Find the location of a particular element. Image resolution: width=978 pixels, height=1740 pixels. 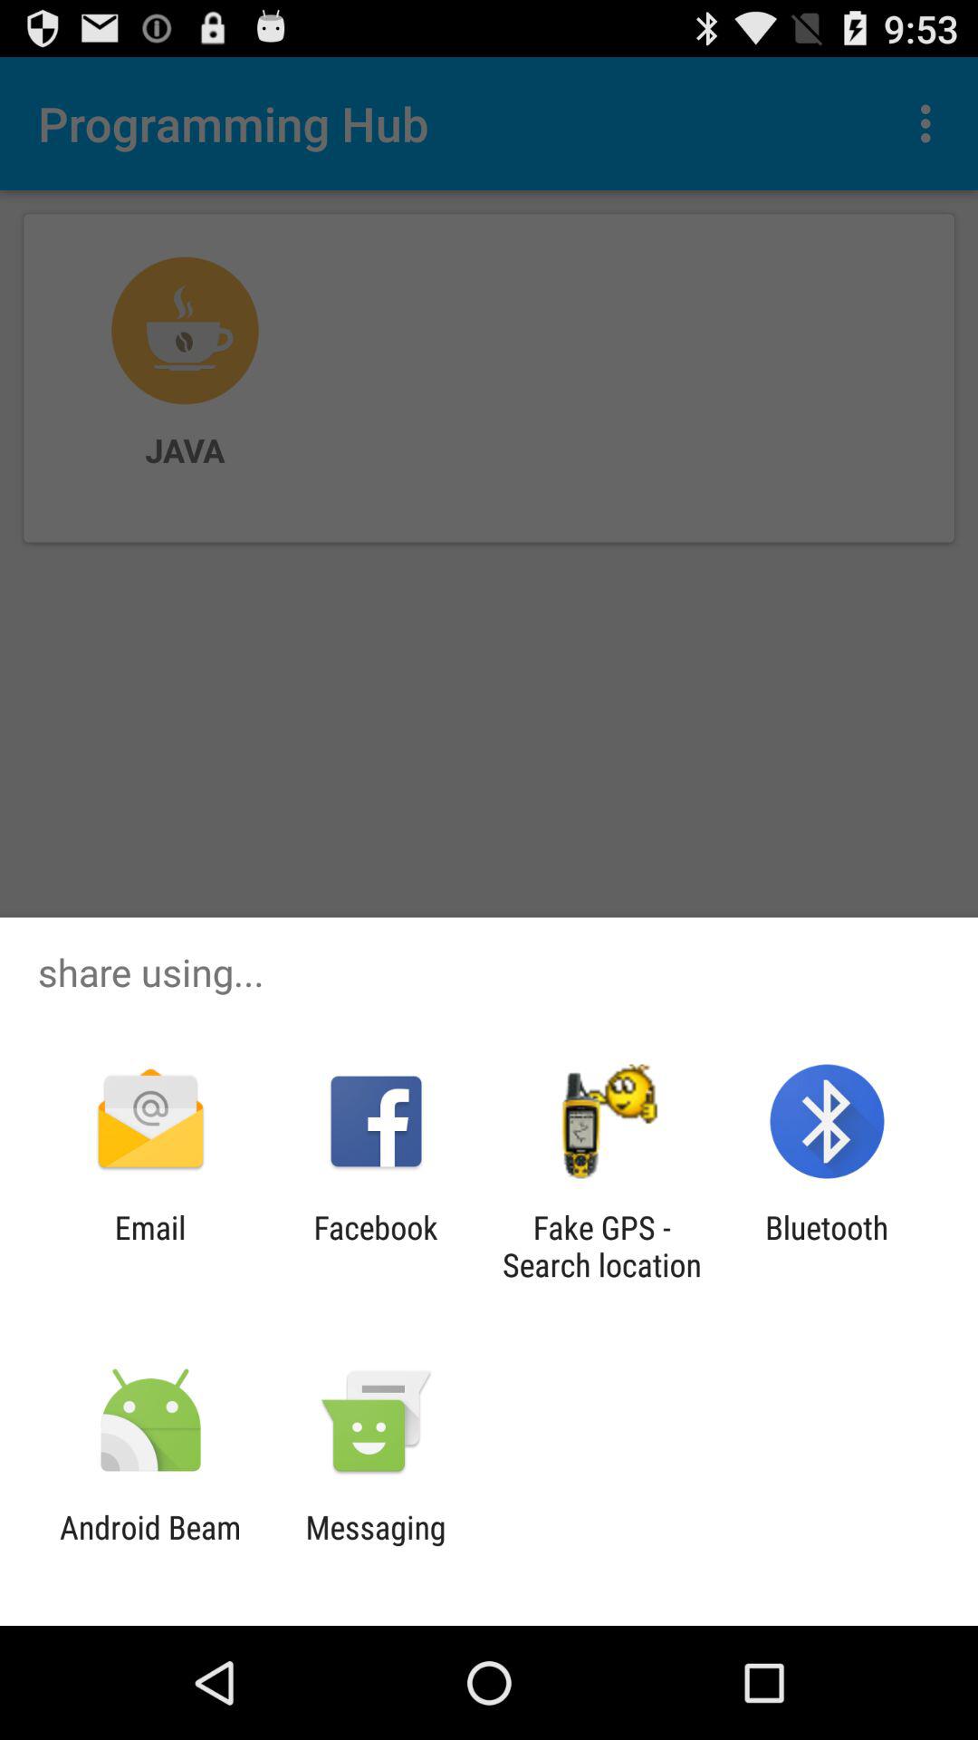

choose the icon next to facebook item is located at coordinates (150, 1246).